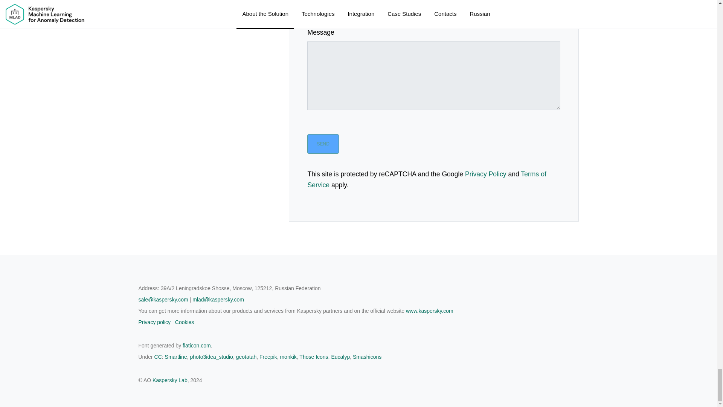  I want to click on Terms of Service, so click(426, 180).